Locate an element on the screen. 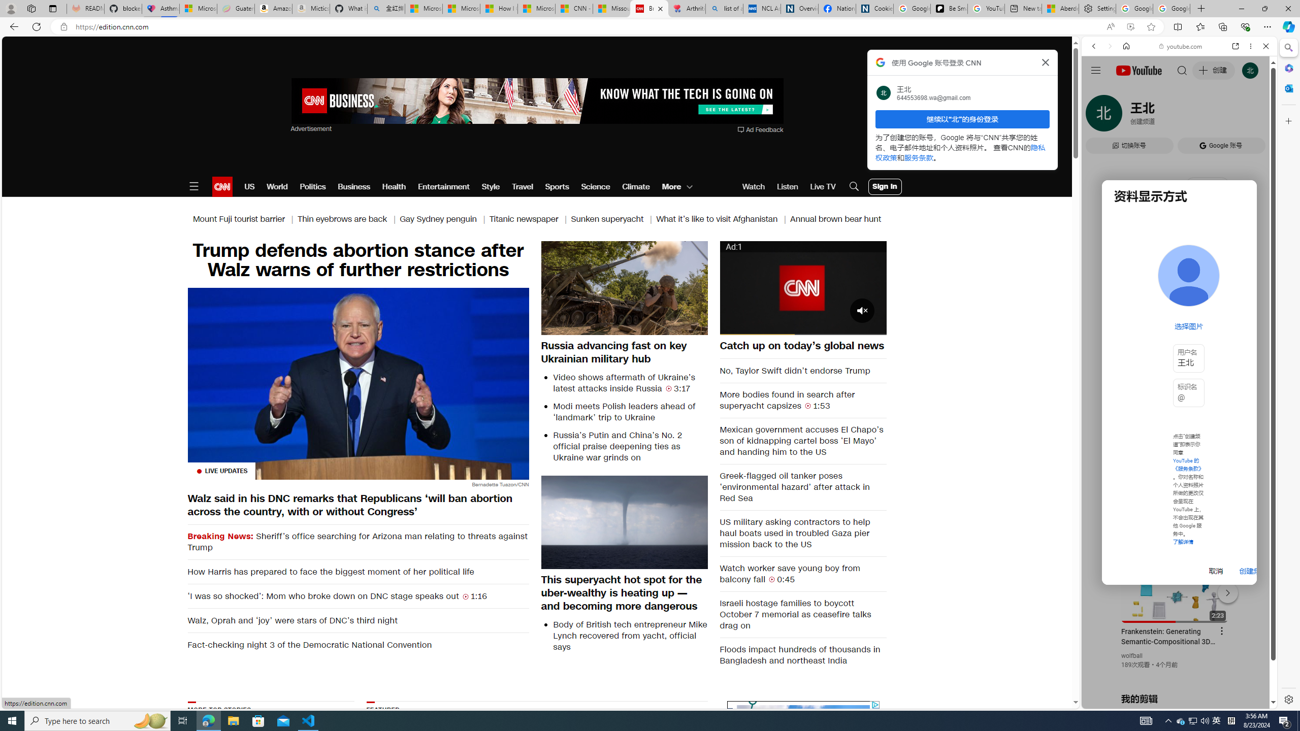 The width and height of the screenshot is (1300, 731). Asthma Inhalers: Names and Types is located at coordinates (160, 9).